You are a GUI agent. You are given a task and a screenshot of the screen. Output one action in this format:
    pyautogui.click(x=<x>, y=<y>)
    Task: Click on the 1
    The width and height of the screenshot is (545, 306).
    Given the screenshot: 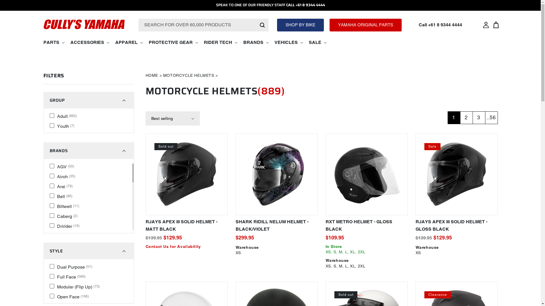 What is the action you would take?
    pyautogui.click(x=454, y=118)
    